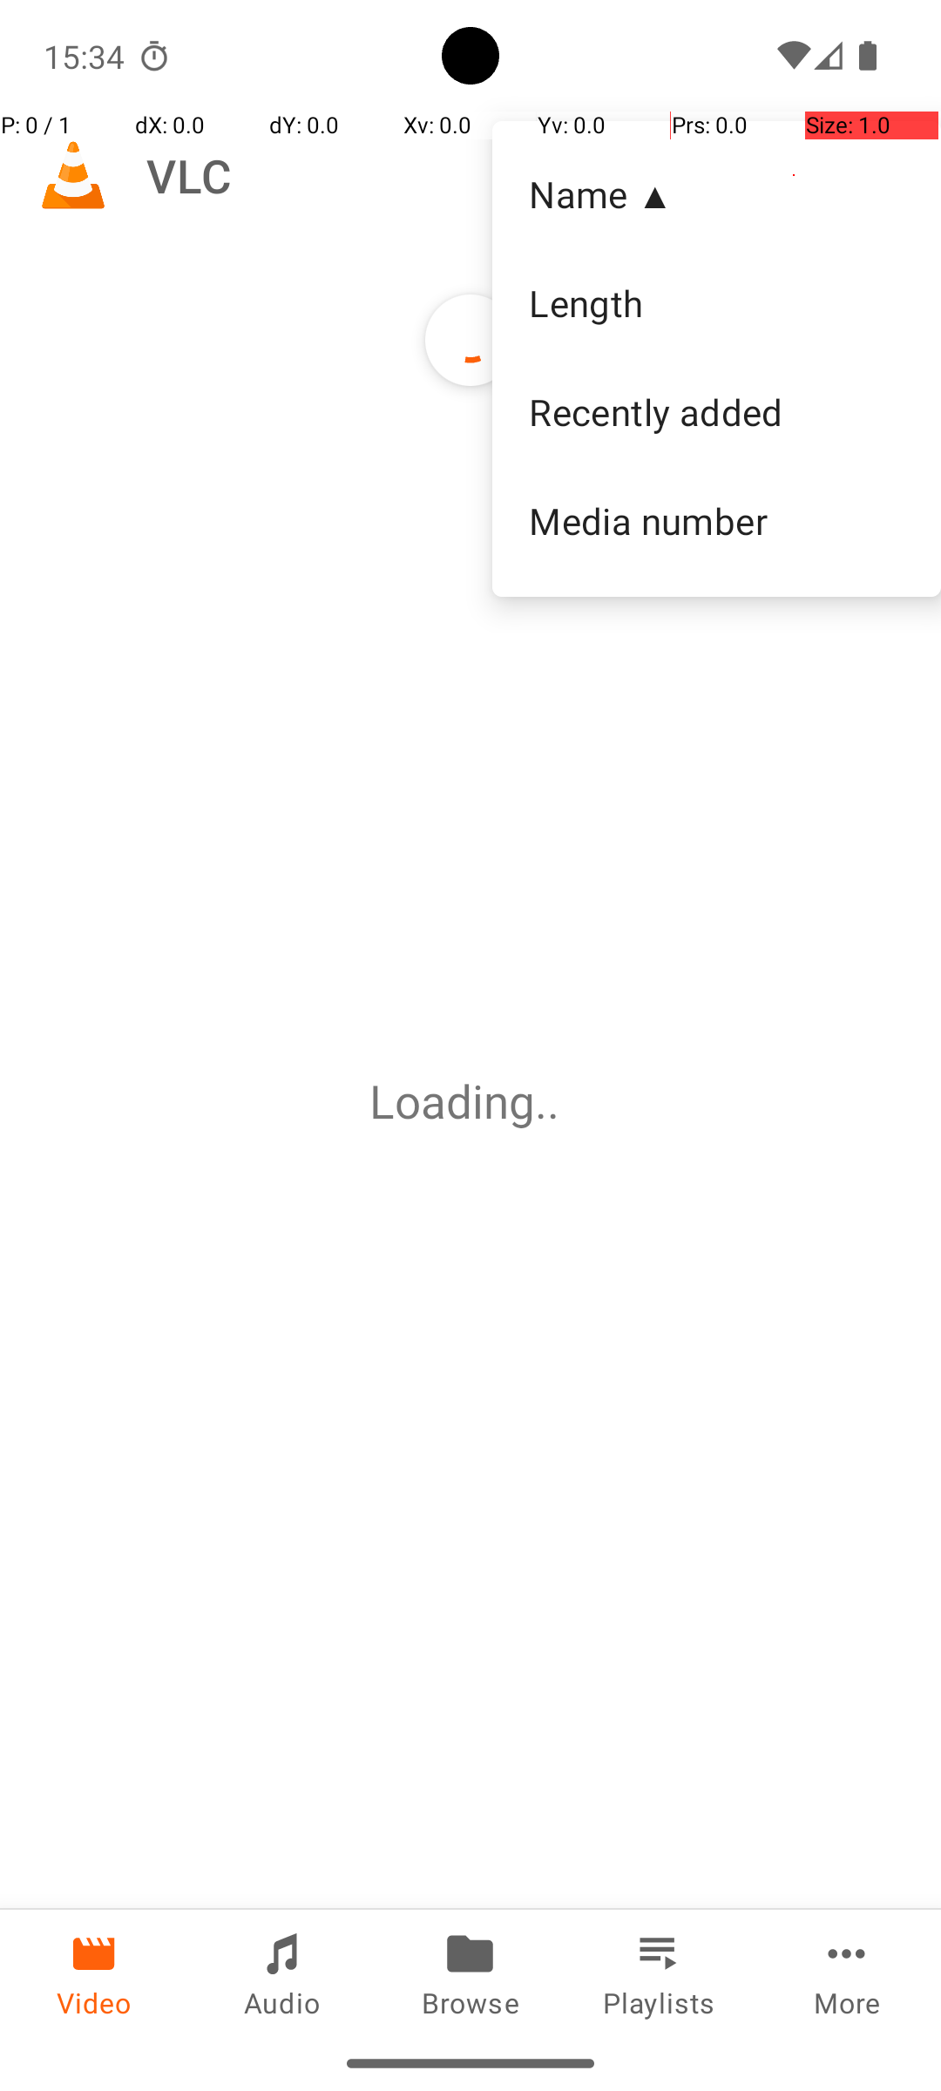 The image size is (941, 2091). Describe the element at coordinates (716, 194) in the screenshot. I see `Name. Ascending` at that location.